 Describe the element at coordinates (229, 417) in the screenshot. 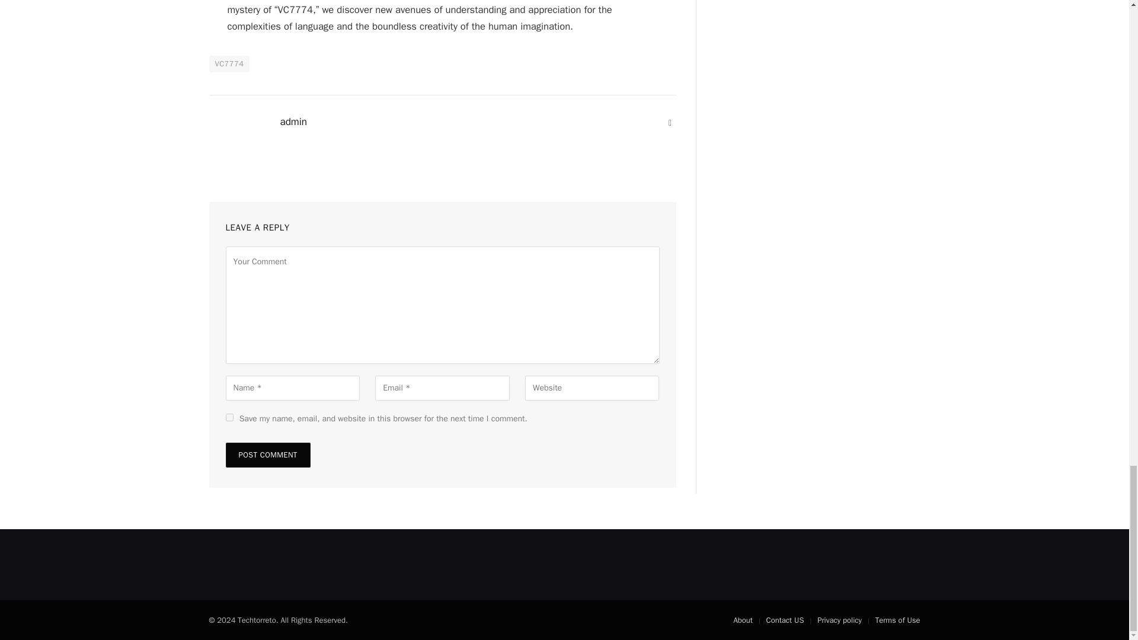

I see `yes` at that location.